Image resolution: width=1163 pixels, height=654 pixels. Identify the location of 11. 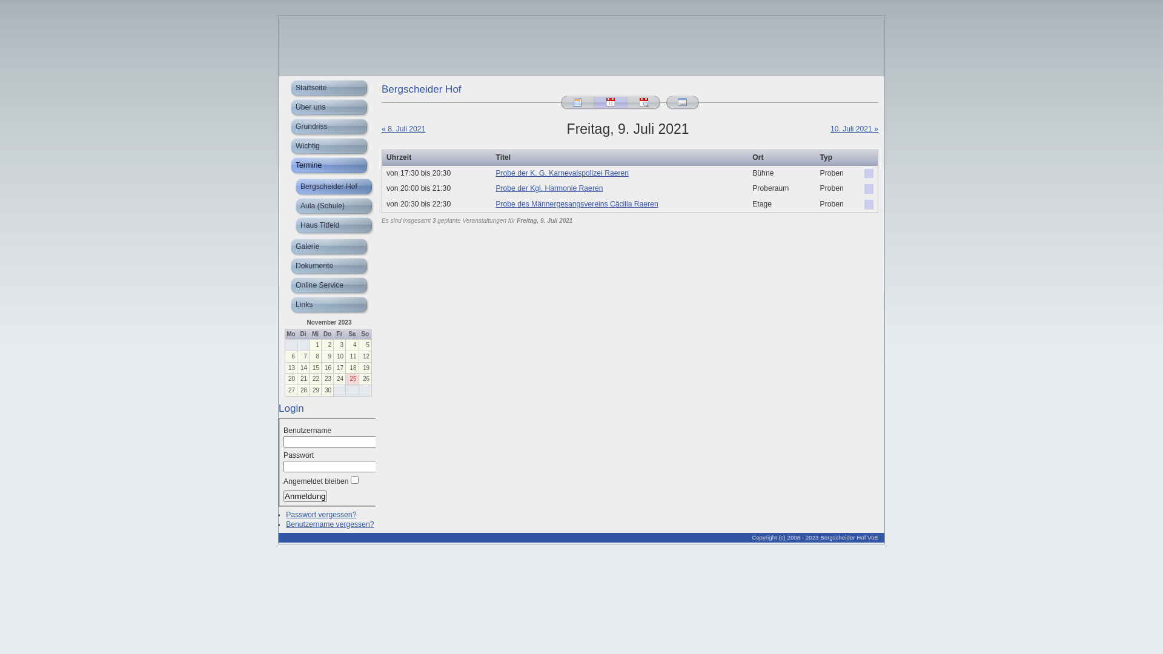
(352, 357).